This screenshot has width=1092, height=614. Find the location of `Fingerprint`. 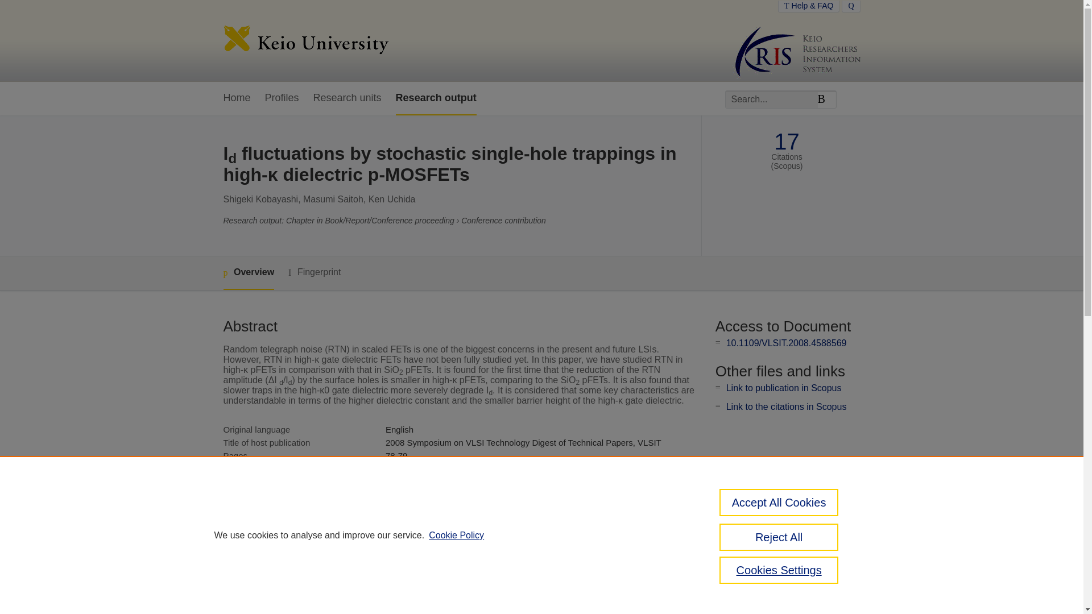

Fingerprint is located at coordinates (314, 272).